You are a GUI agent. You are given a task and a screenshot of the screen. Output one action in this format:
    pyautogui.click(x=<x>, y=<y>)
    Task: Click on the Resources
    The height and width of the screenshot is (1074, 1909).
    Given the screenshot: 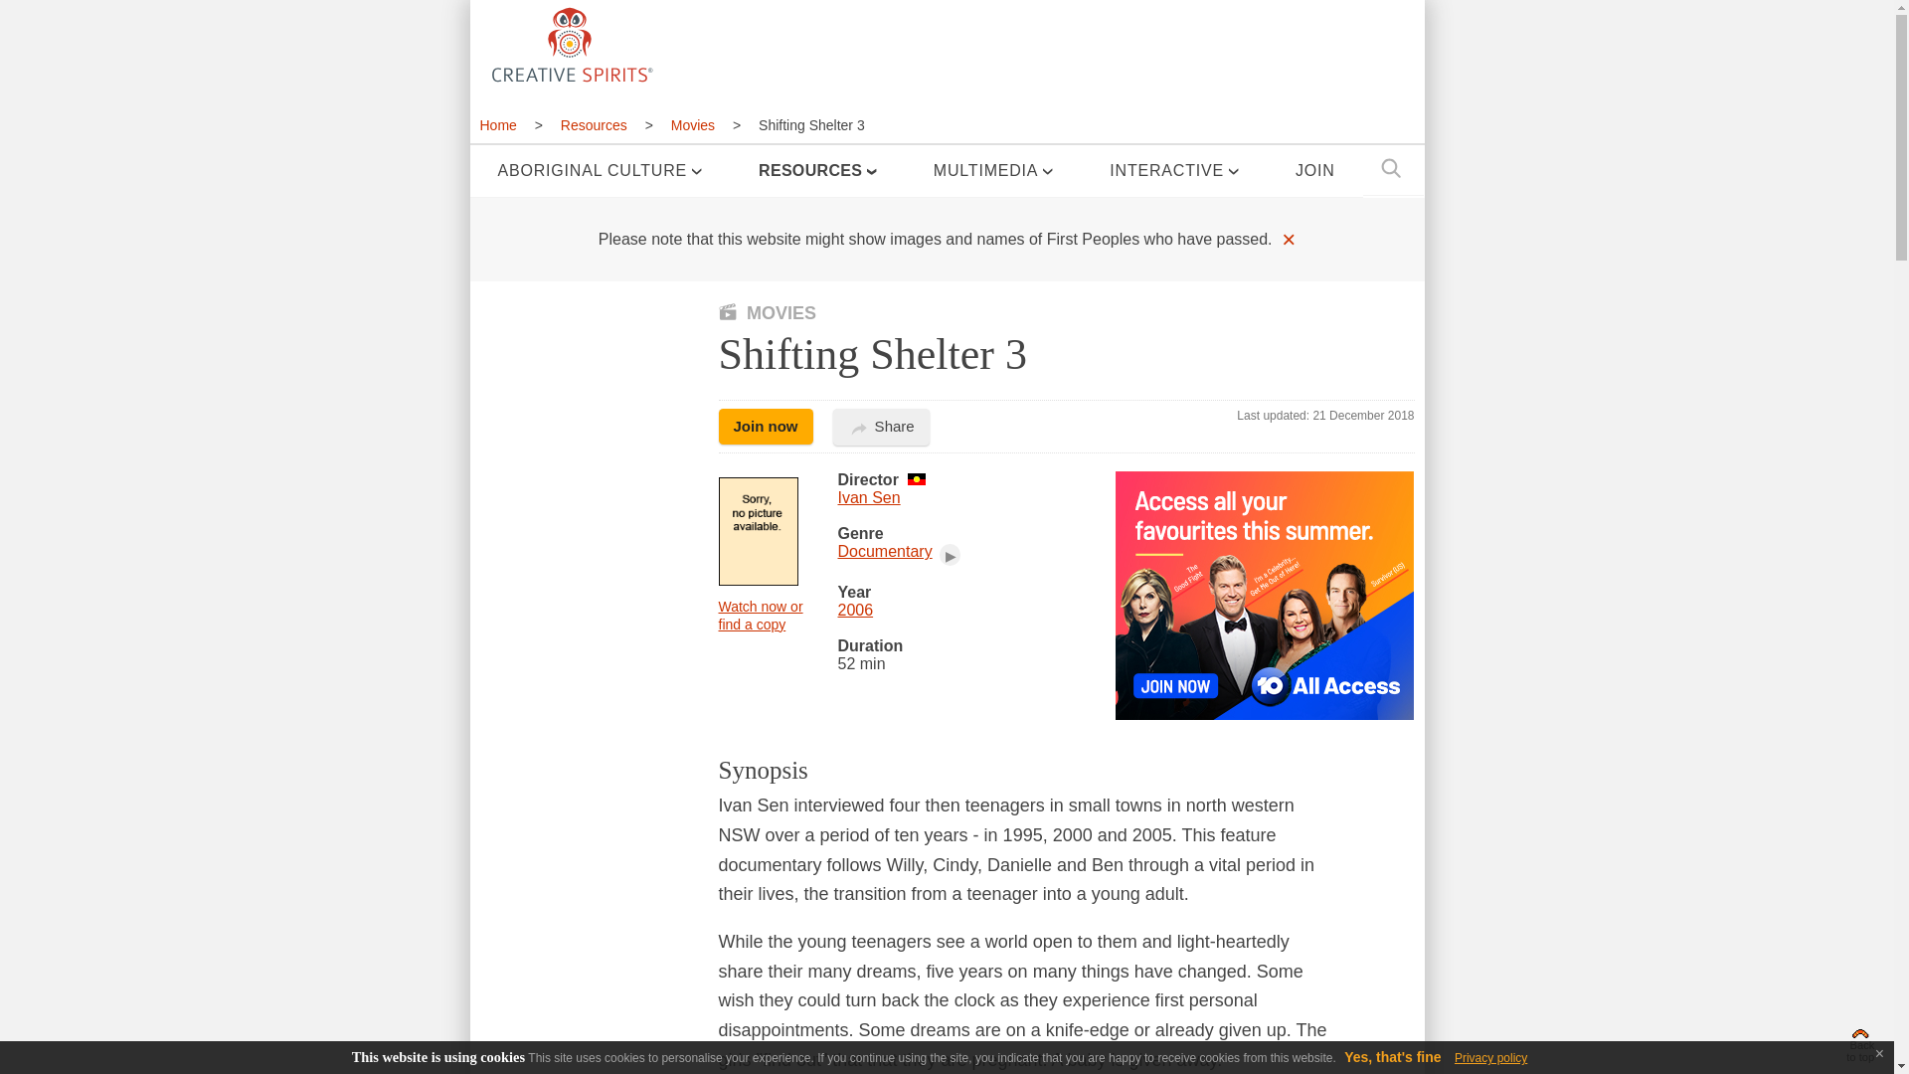 What is the action you would take?
    pyautogui.click(x=594, y=125)
    